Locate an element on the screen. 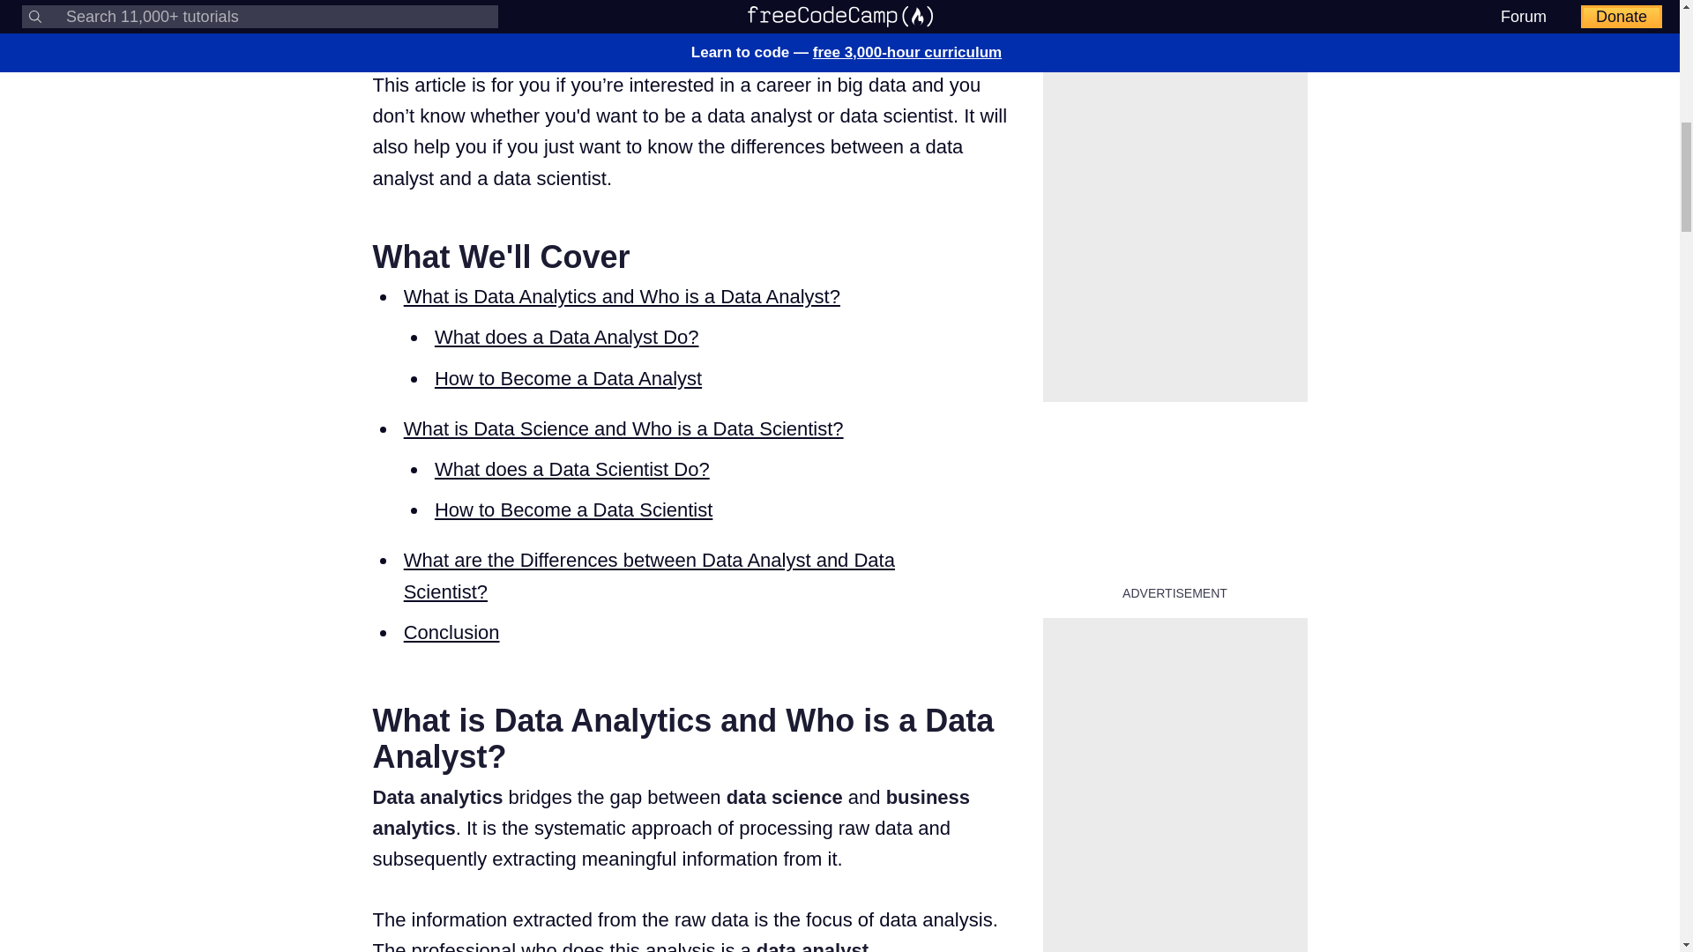  What is Data Science and Who is a Data Scientist? is located at coordinates (623, 428).